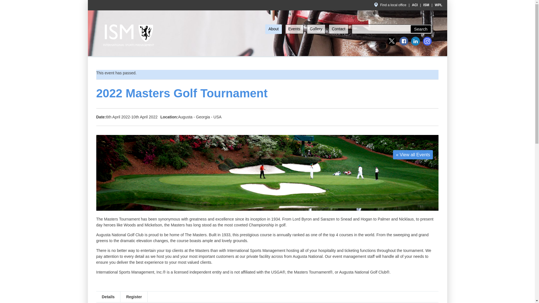 The width and height of the screenshot is (539, 303). Describe the element at coordinates (390, 5) in the screenshot. I see `Find a local office` at that location.